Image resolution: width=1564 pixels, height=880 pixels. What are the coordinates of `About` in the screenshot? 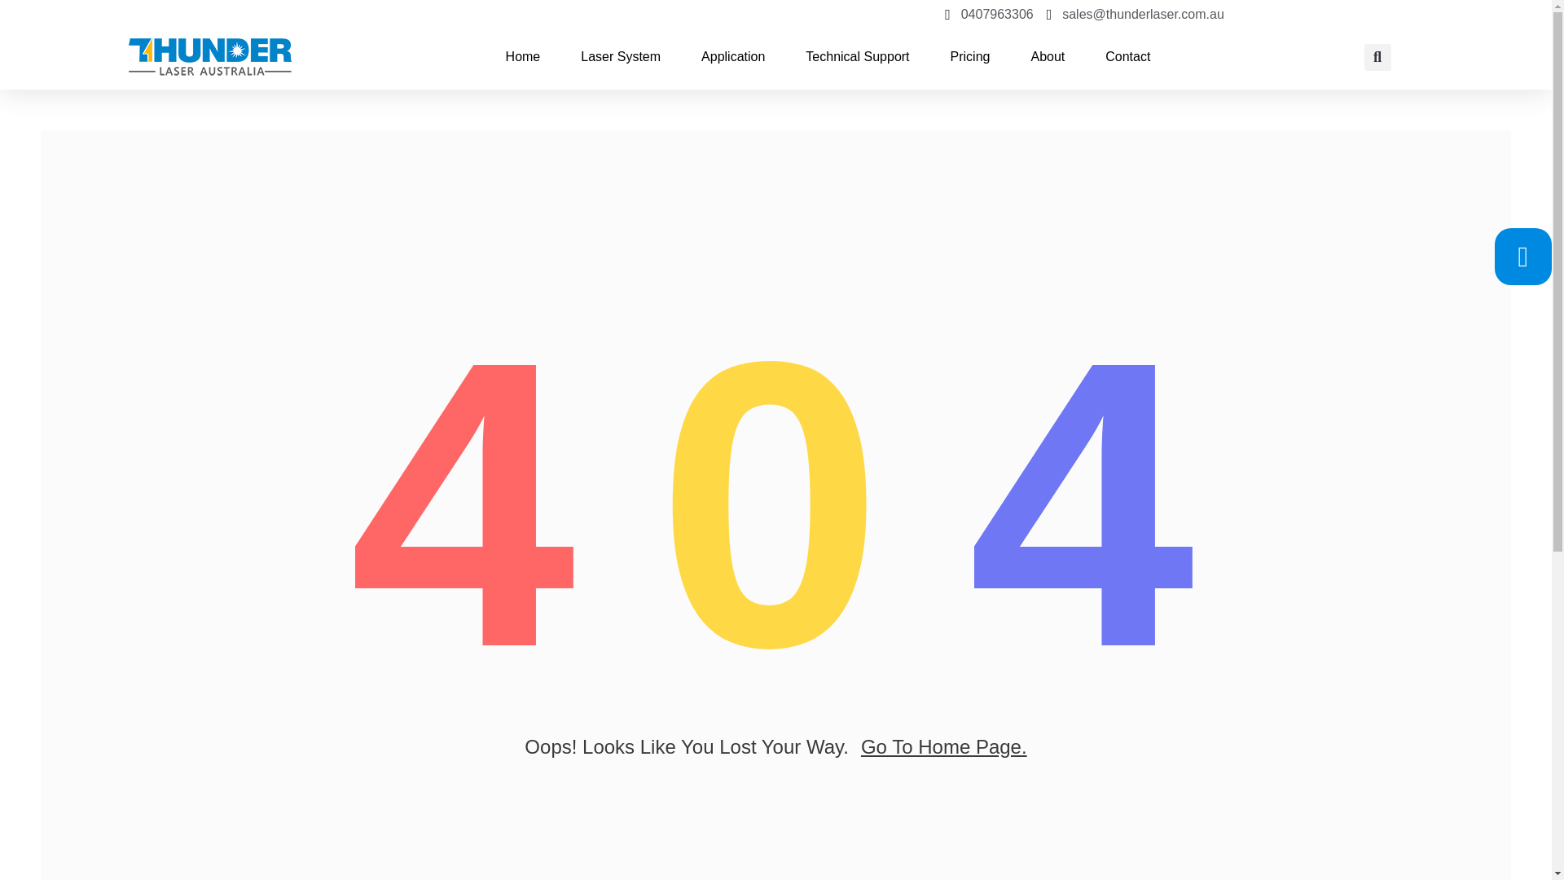 It's located at (1048, 57).